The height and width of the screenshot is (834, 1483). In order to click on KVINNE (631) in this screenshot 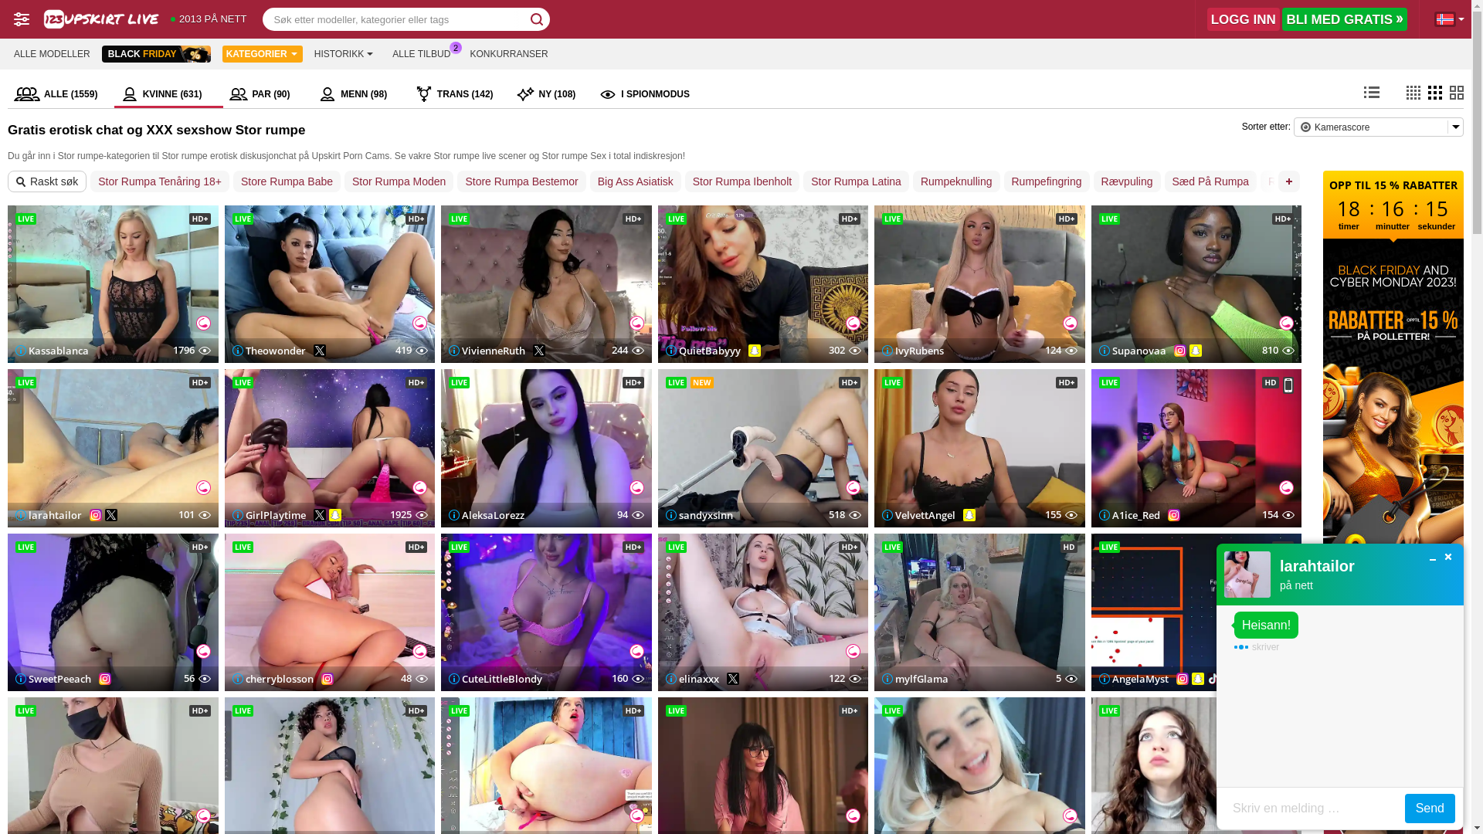, I will do `click(169, 94)`.